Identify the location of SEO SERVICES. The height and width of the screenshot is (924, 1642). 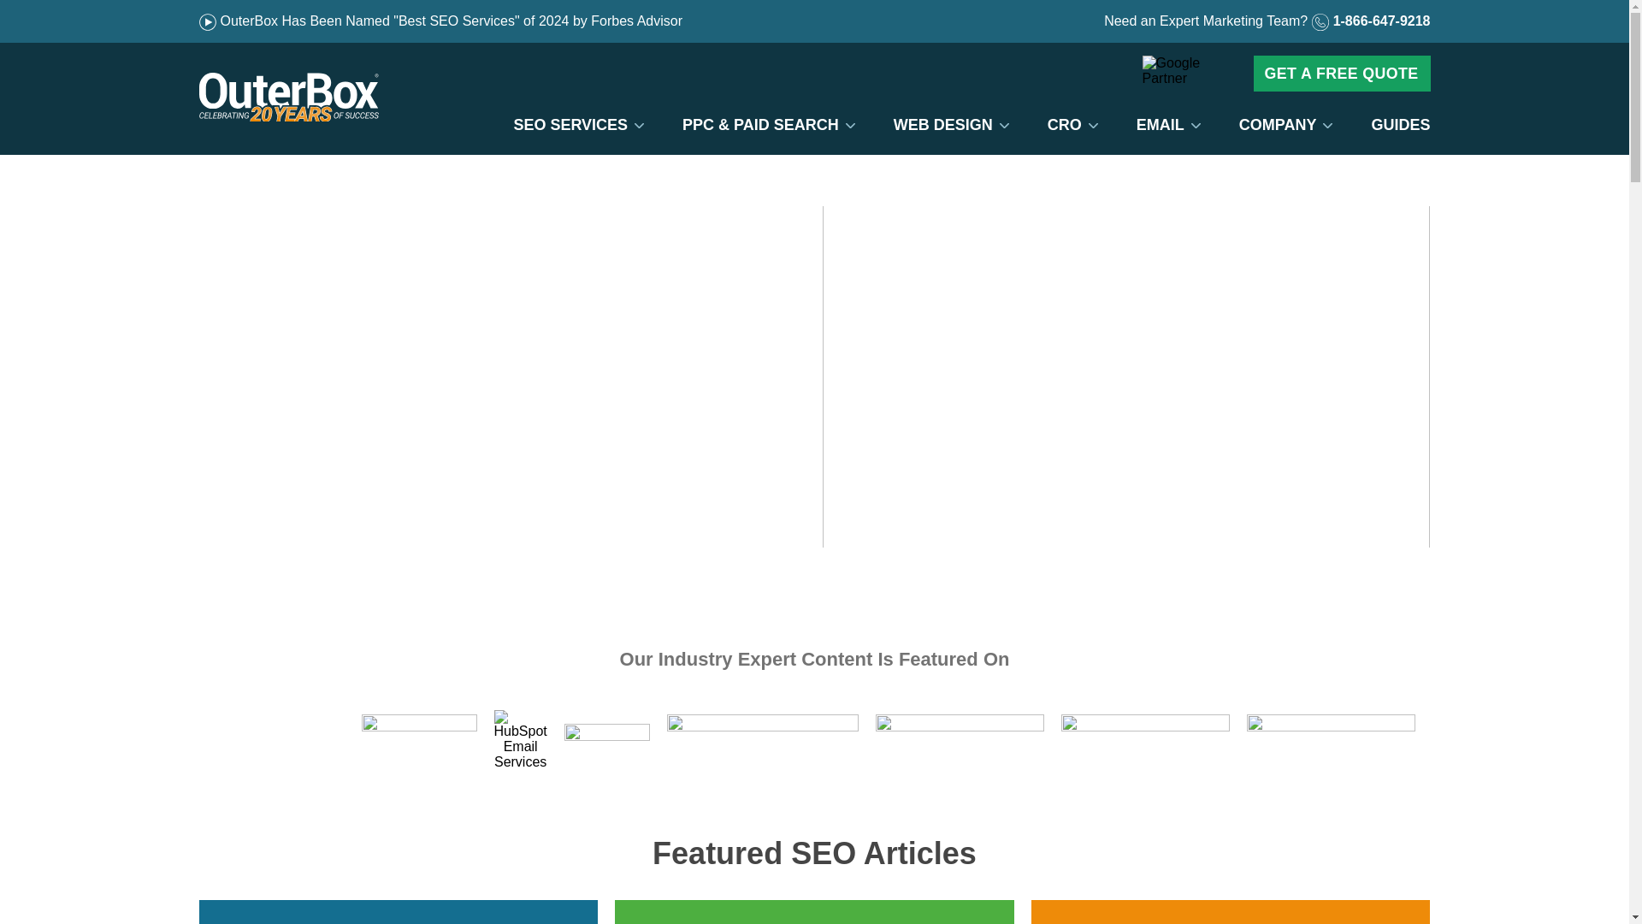
(570, 125).